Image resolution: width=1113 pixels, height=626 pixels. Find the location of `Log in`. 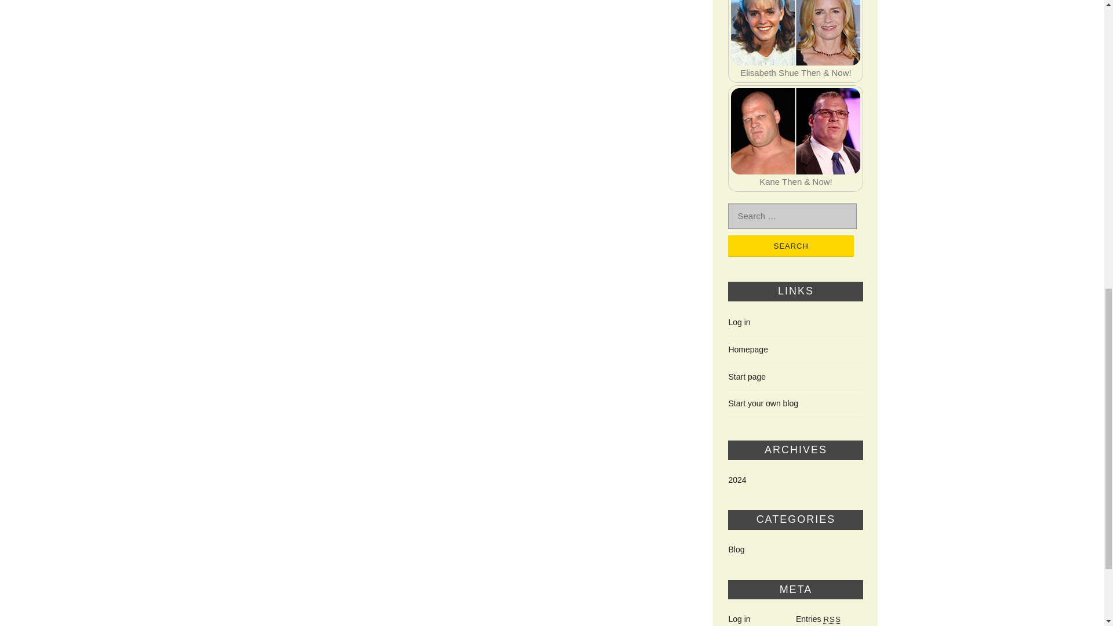

Log in is located at coordinates (739, 618).